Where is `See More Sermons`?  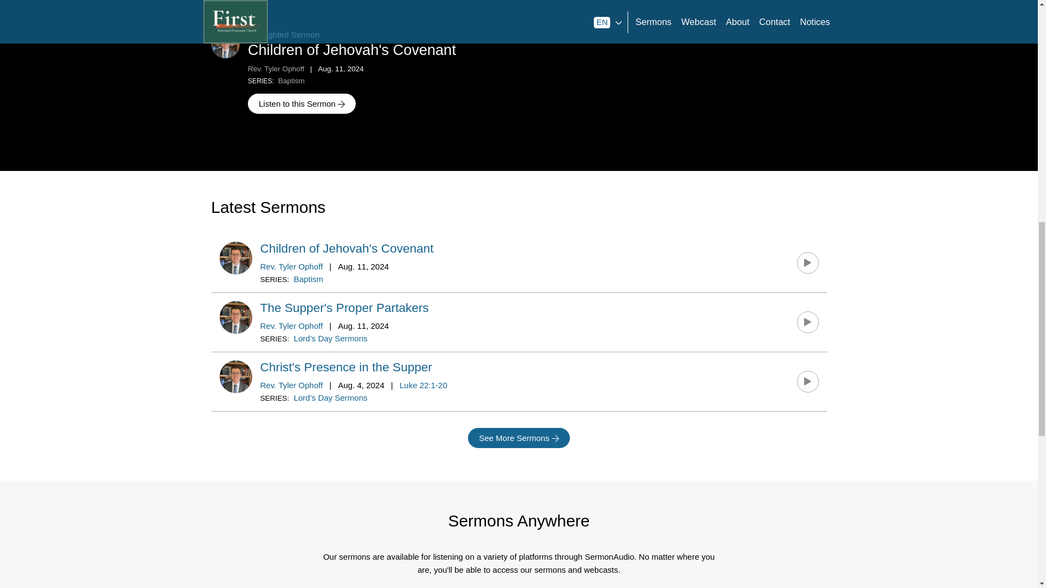
See More Sermons is located at coordinates (519, 438).